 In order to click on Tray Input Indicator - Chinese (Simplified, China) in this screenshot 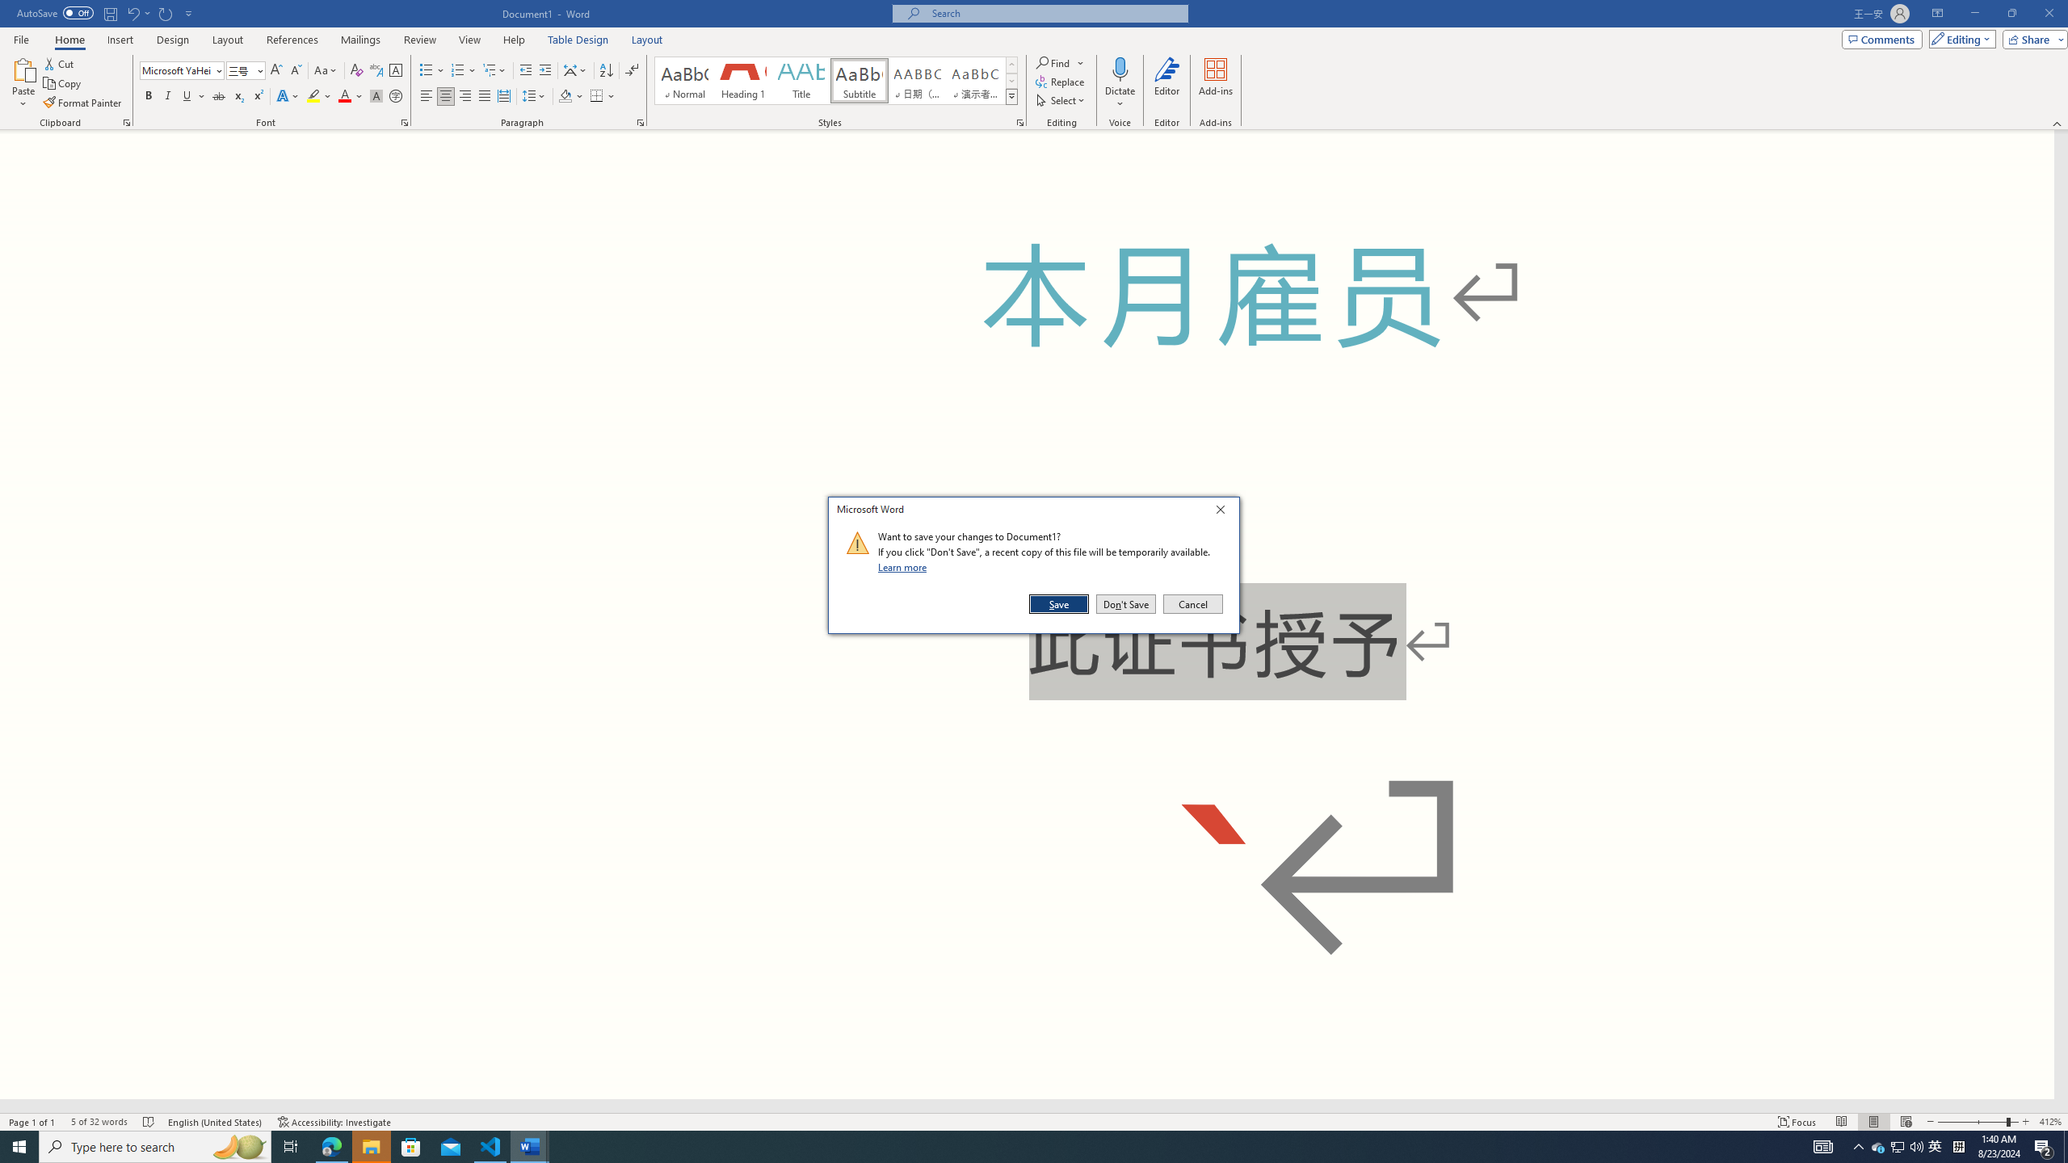, I will do `click(1958, 1147)`.